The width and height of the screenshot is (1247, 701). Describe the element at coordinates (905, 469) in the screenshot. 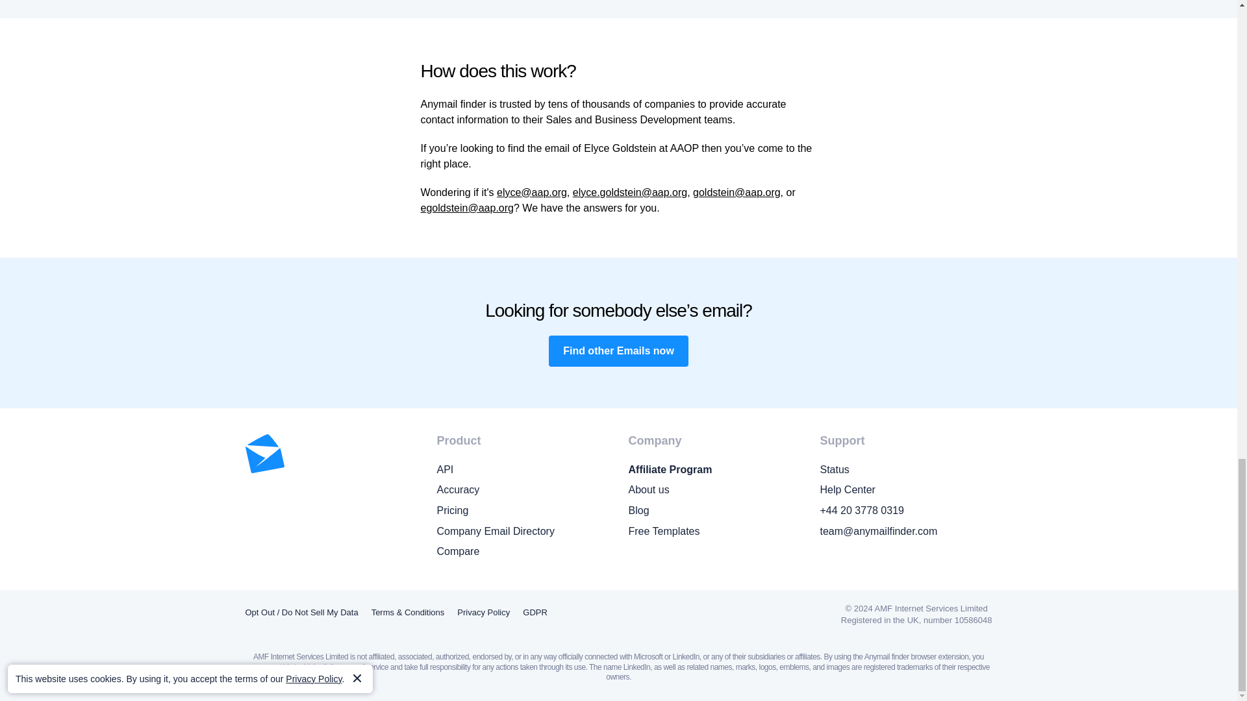

I see `Status` at that location.